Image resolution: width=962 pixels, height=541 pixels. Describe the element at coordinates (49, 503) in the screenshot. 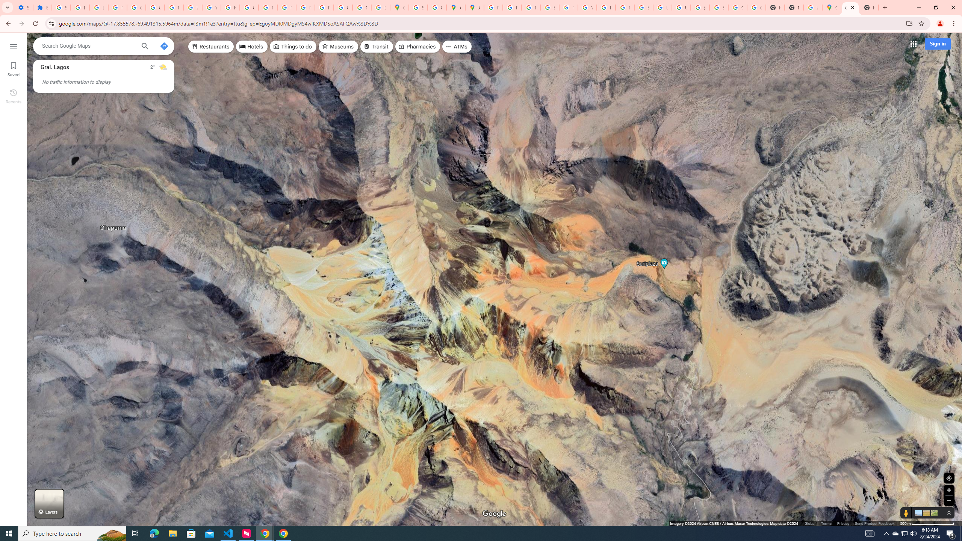

I see `Layers` at that location.